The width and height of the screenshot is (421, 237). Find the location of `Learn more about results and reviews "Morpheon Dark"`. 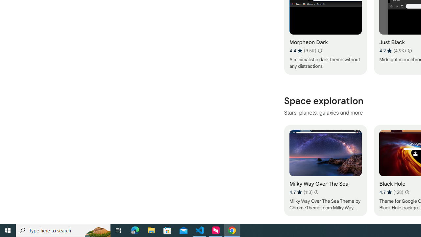

Learn more about results and reviews "Morpheon Dark" is located at coordinates (320, 51).